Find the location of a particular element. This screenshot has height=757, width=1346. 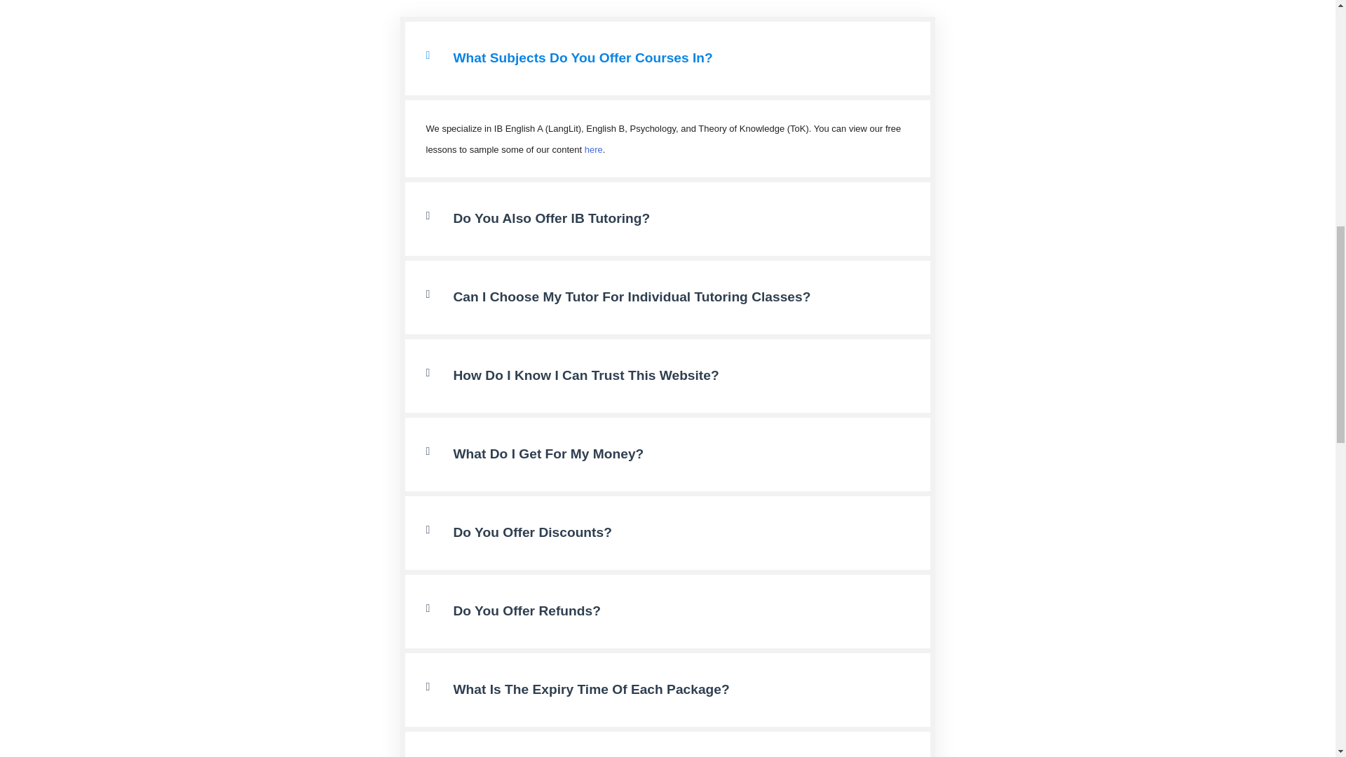

How Do I Know I Can Trust This Website? is located at coordinates (585, 375).